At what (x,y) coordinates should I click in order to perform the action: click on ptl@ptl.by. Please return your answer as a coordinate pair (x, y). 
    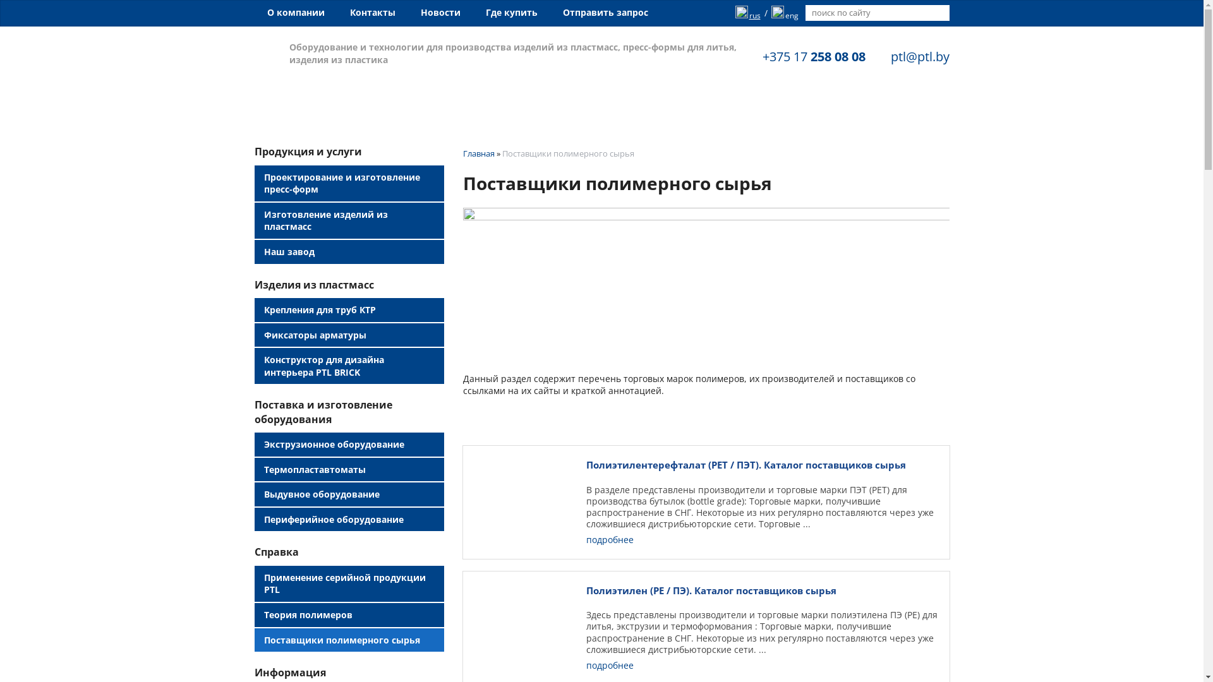
    Looking at the image, I should click on (920, 57).